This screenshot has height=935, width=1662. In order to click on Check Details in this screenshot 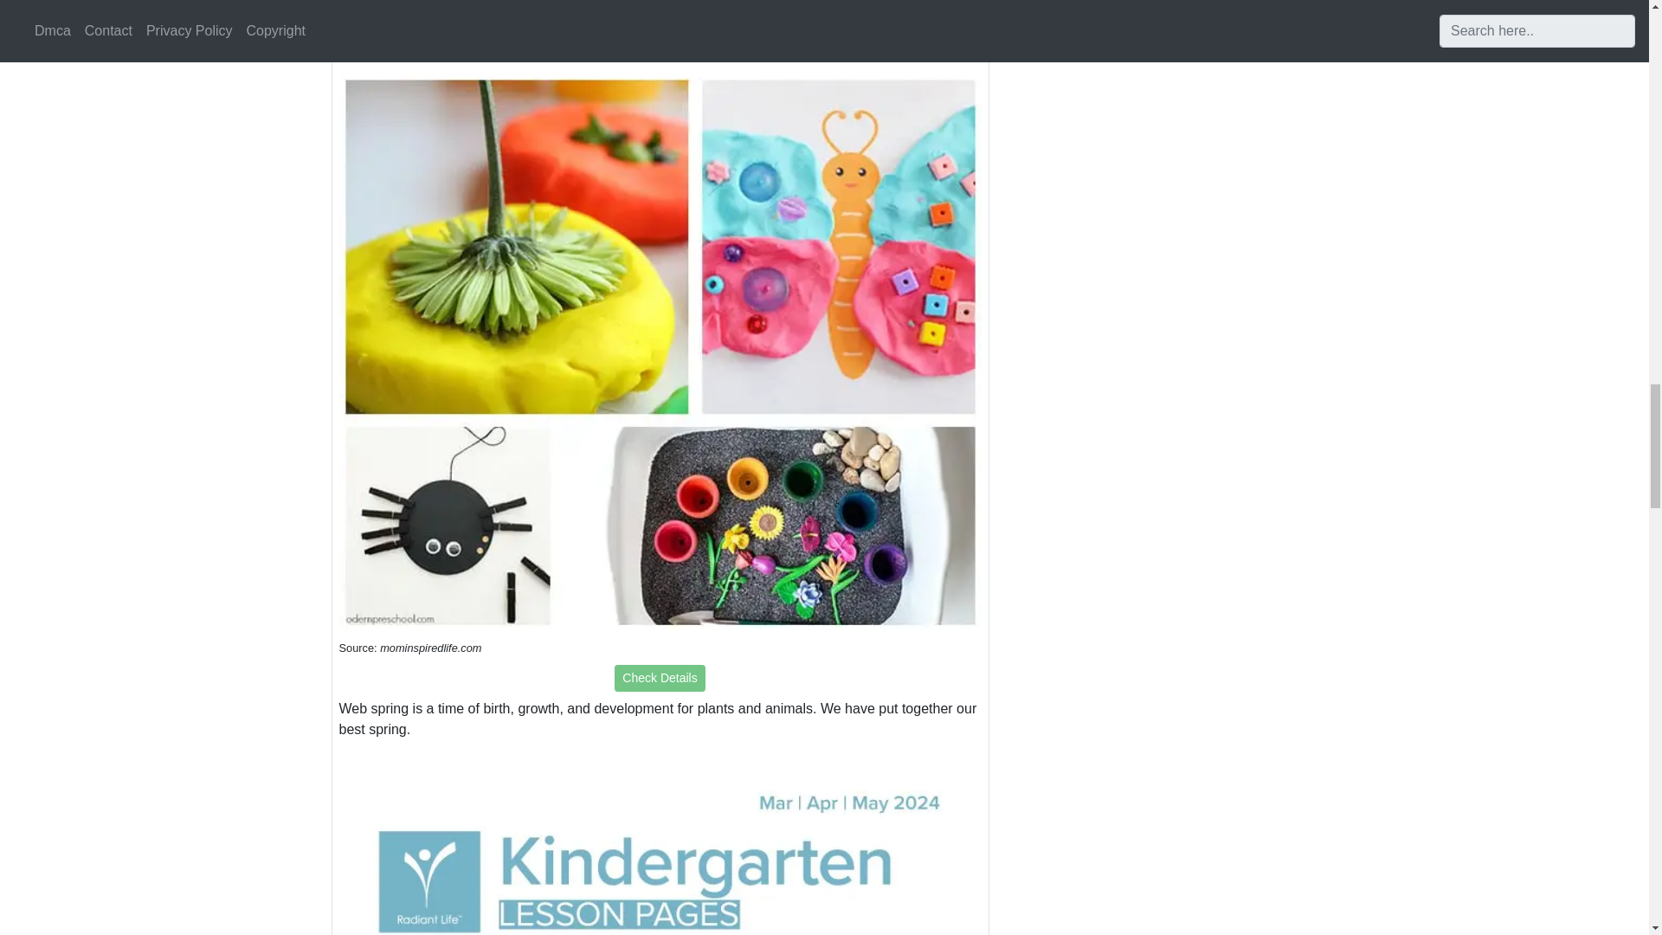, I will do `click(660, 678)`.